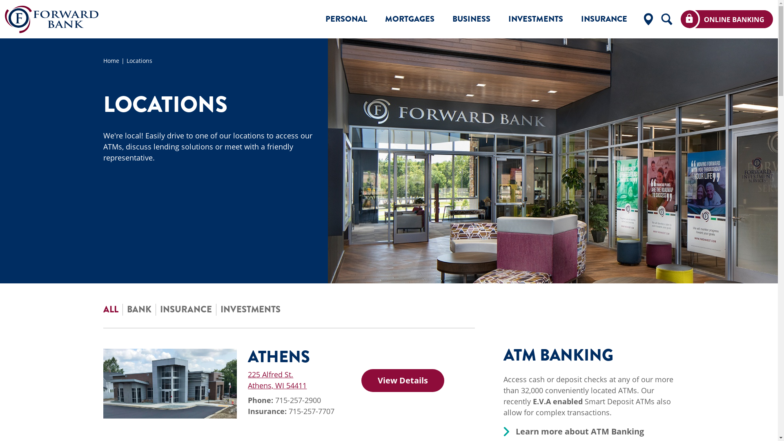  Describe the element at coordinates (186, 310) in the screenshot. I see `INSURANCE` at that location.